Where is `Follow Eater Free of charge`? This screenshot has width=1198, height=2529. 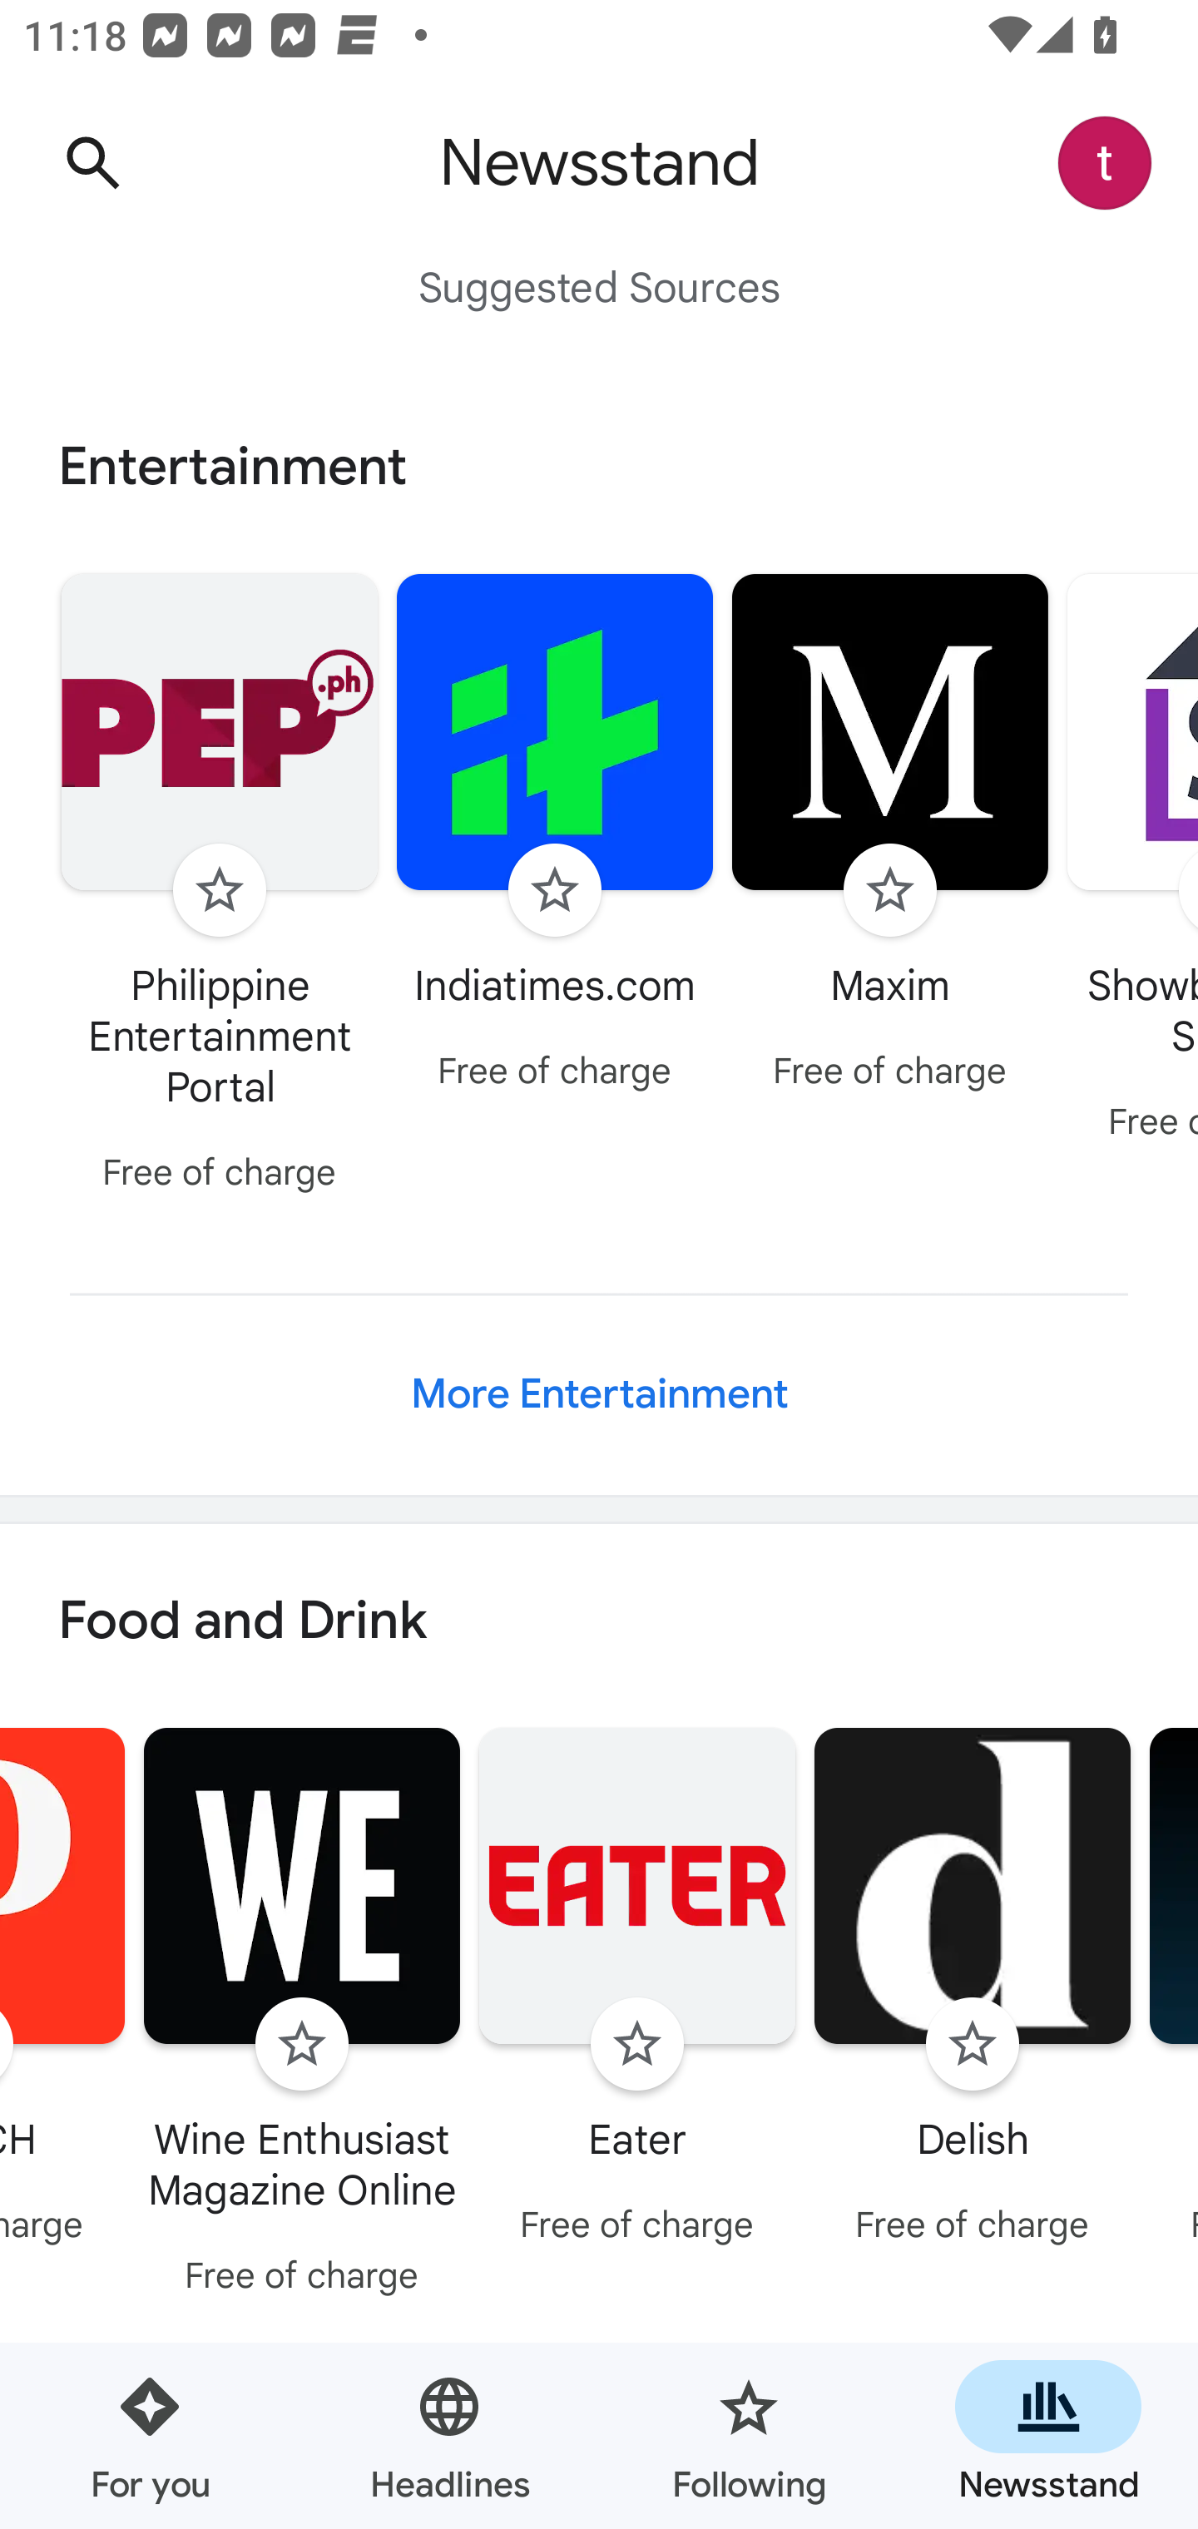 Follow Eater Free of charge is located at coordinates (637, 1992).